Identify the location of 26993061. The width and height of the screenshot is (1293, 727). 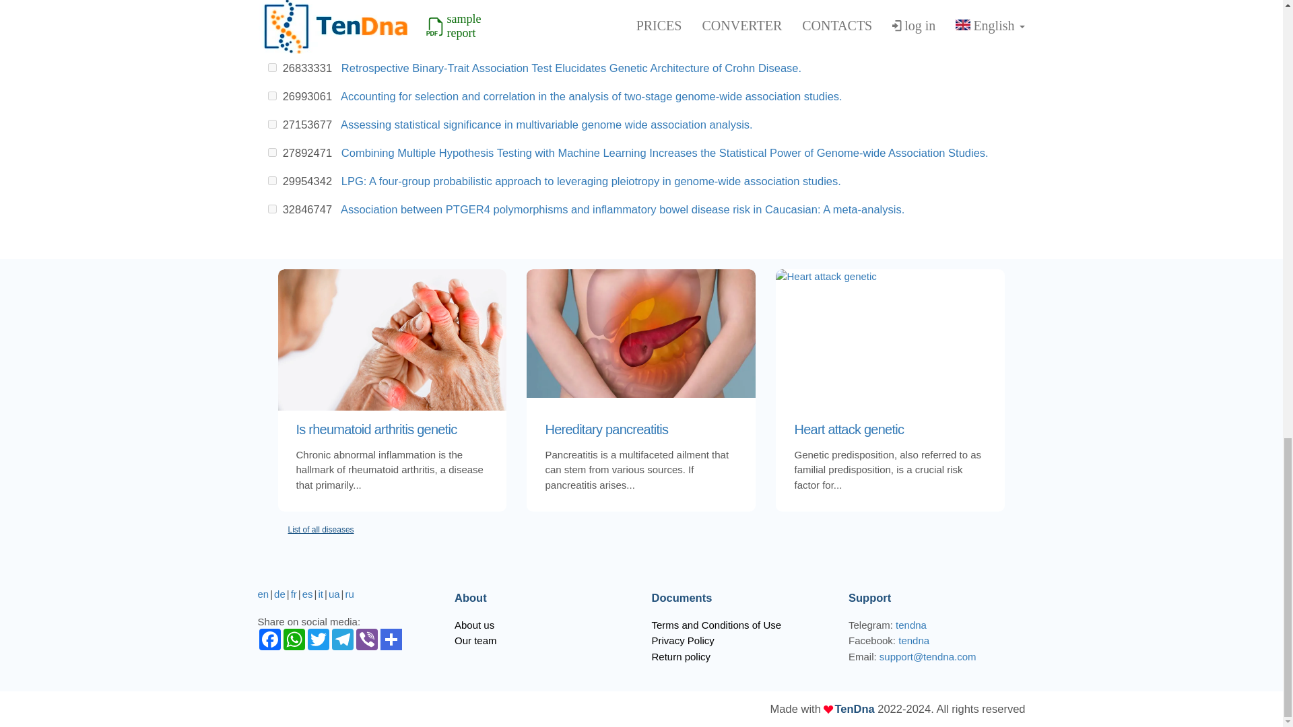
(272, 96).